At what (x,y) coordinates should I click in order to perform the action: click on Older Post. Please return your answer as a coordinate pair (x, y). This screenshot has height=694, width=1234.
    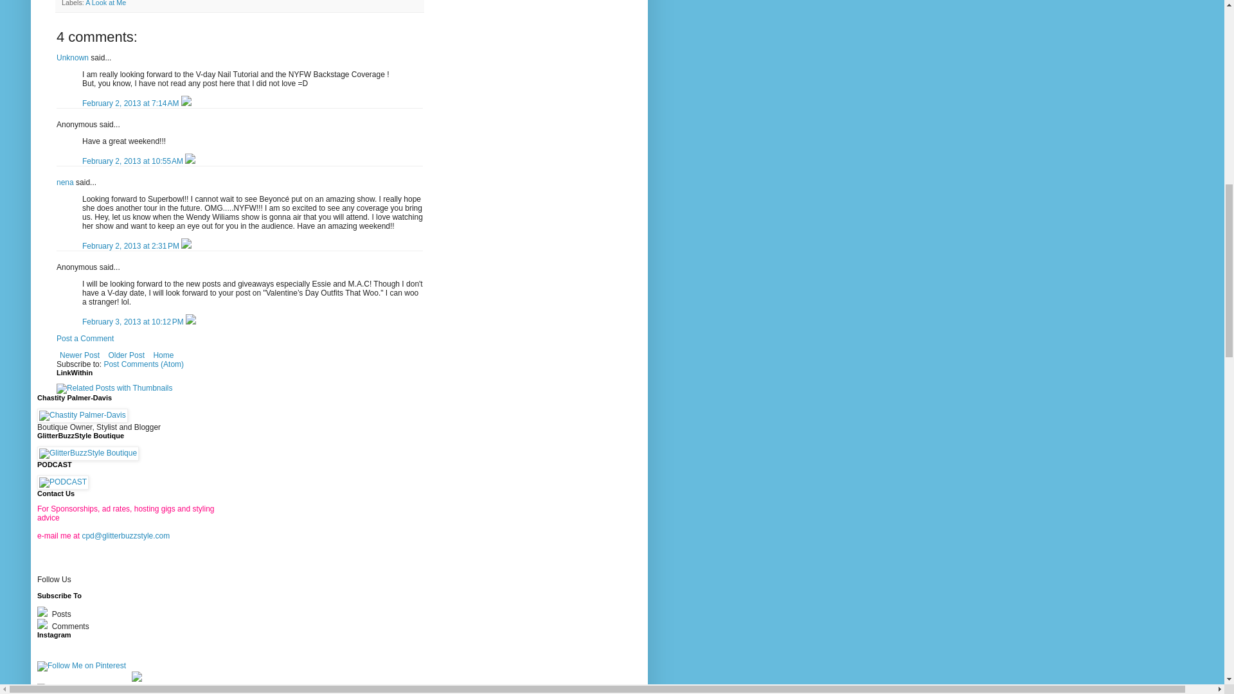
    Looking at the image, I should click on (126, 355).